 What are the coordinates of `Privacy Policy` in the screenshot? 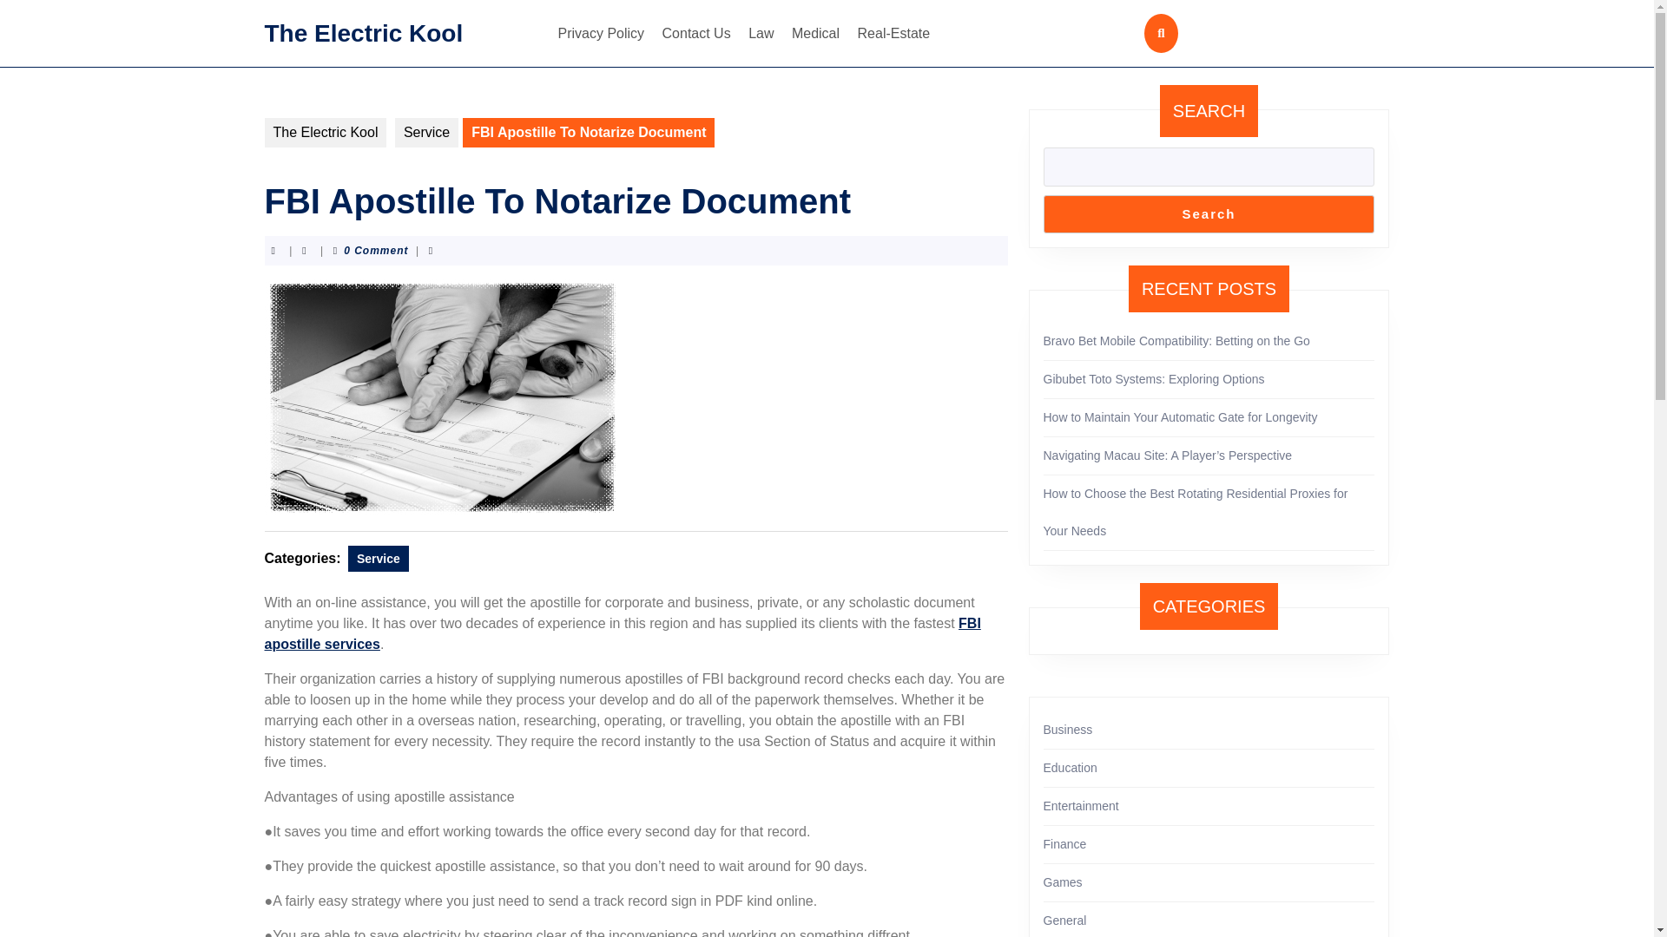 It's located at (601, 33).